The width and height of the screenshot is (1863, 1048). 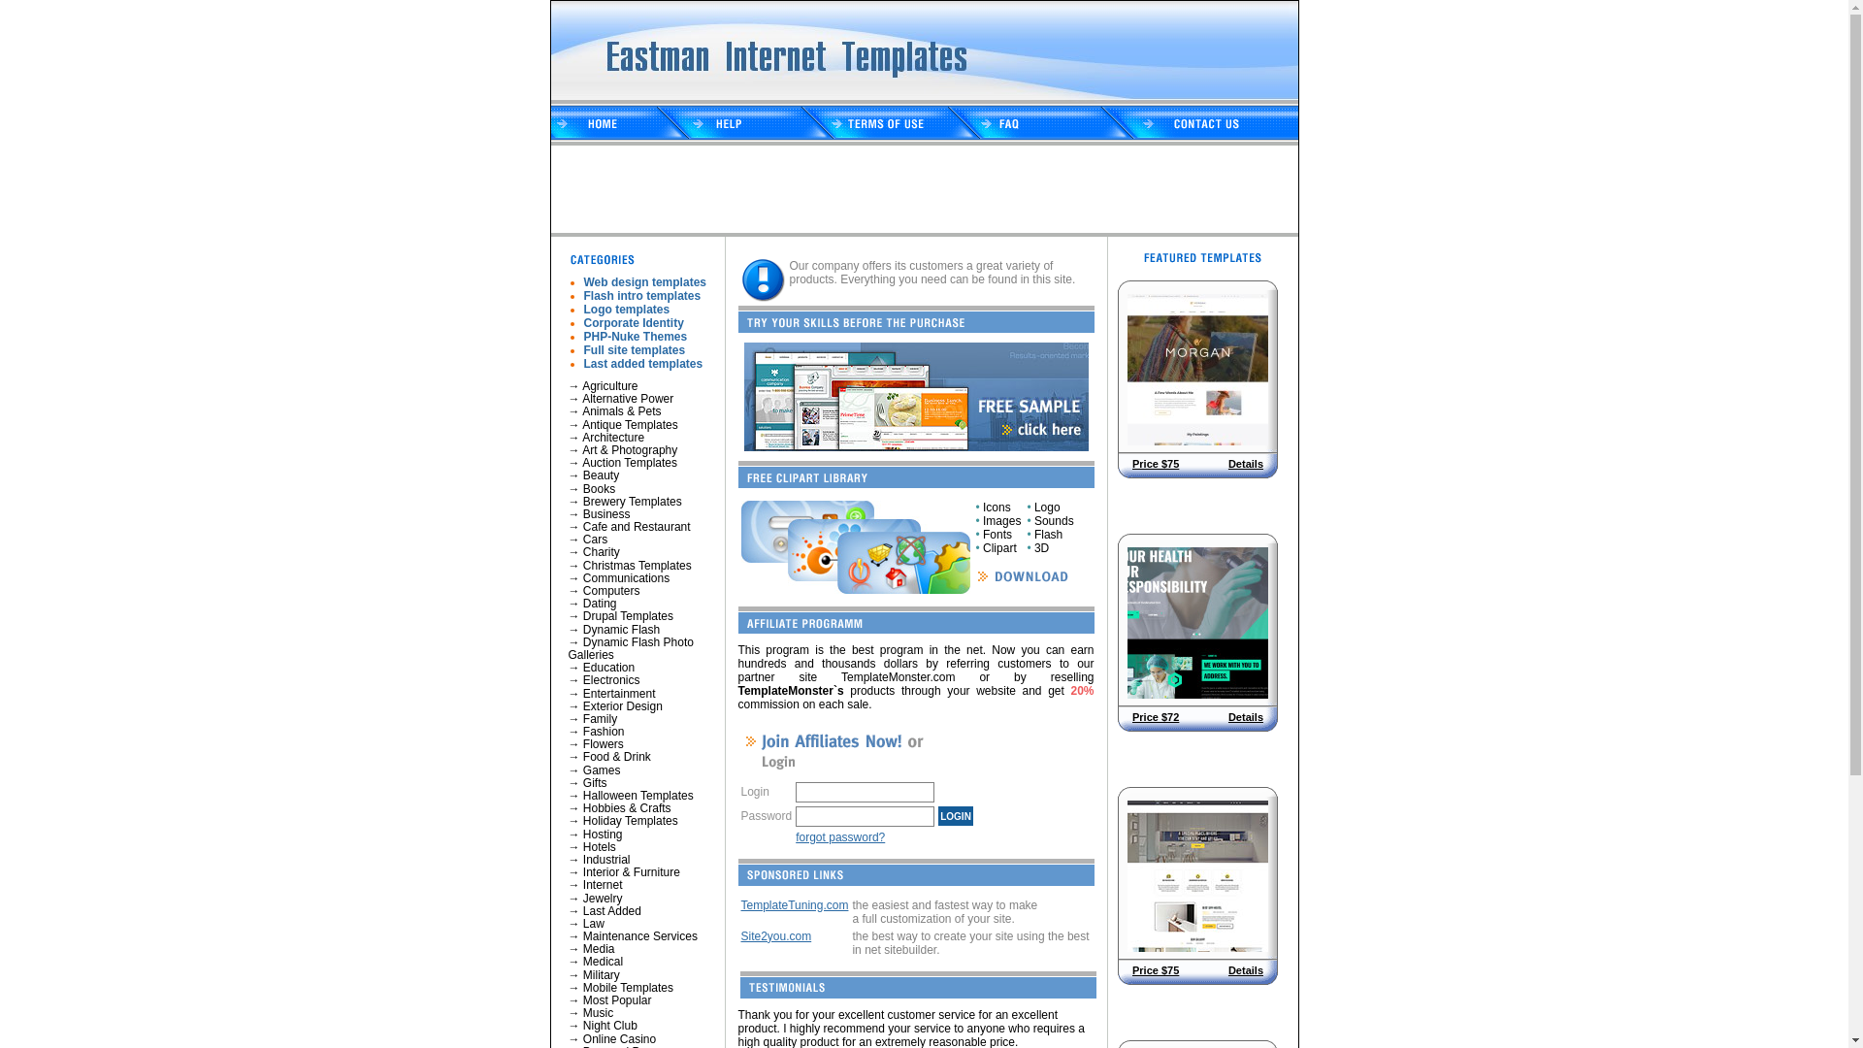 What do you see at coordinates (840, 837) in the screenshot?
I see `forgot password?` at bounding box center [840, 837].